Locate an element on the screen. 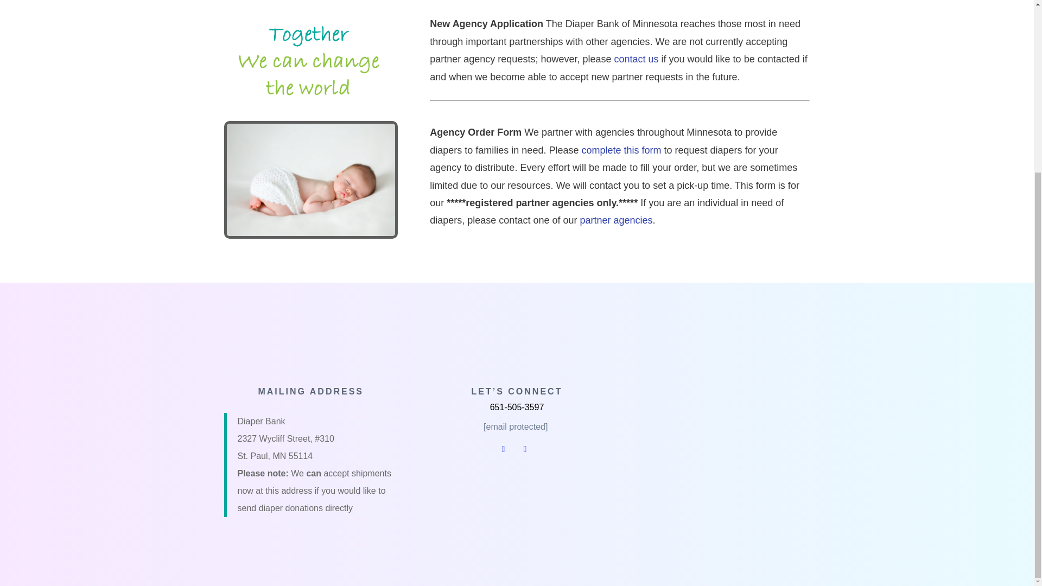 The height and width of the screenshot is (586, 1042). sleeping newborn baby is located at coordinates (310, 180).